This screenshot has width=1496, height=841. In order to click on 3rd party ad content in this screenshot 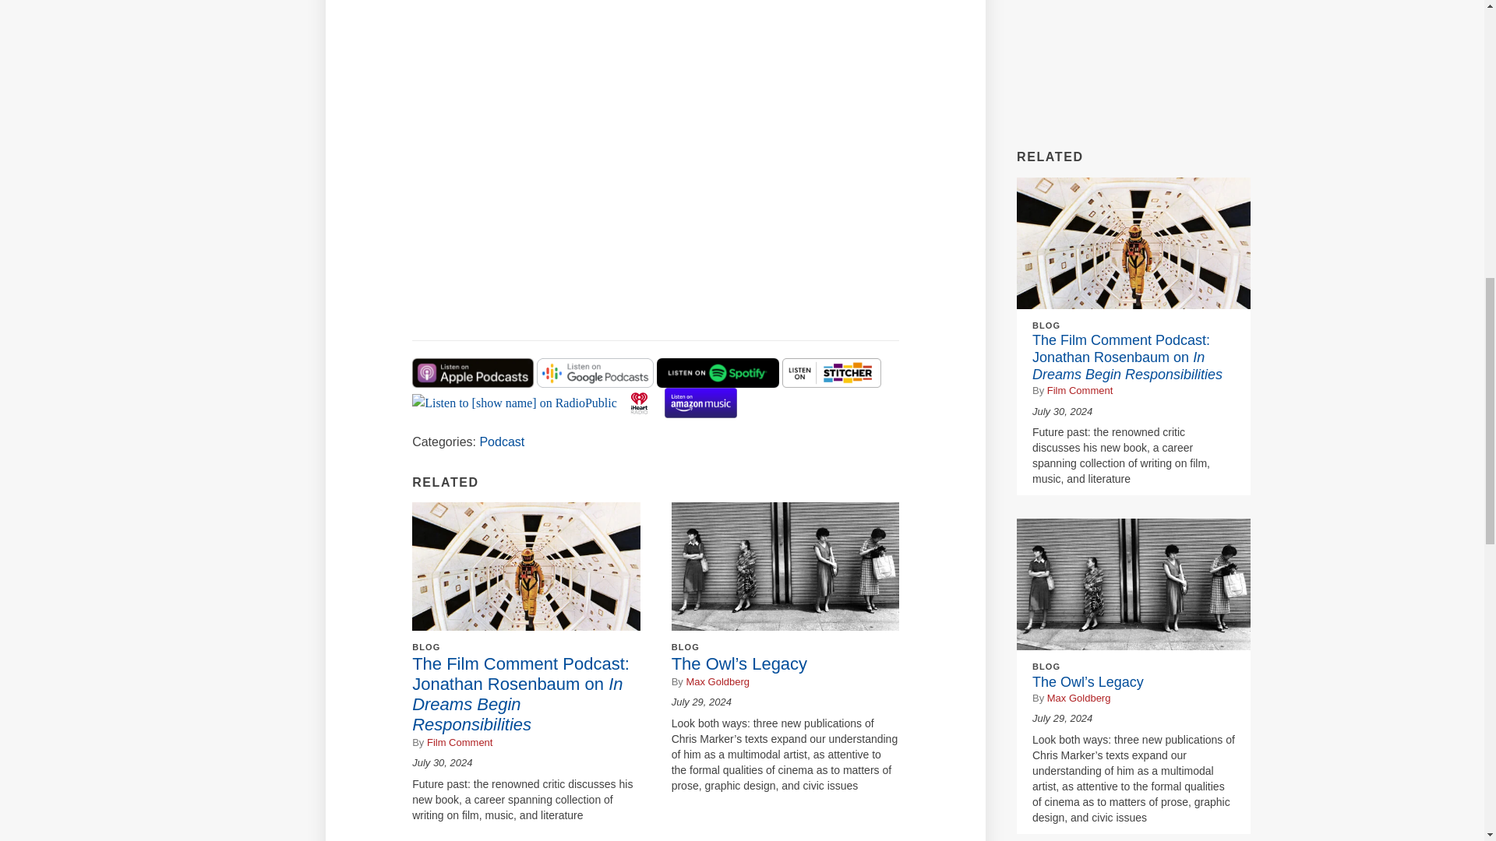, I will do `click(1134, 63)`.